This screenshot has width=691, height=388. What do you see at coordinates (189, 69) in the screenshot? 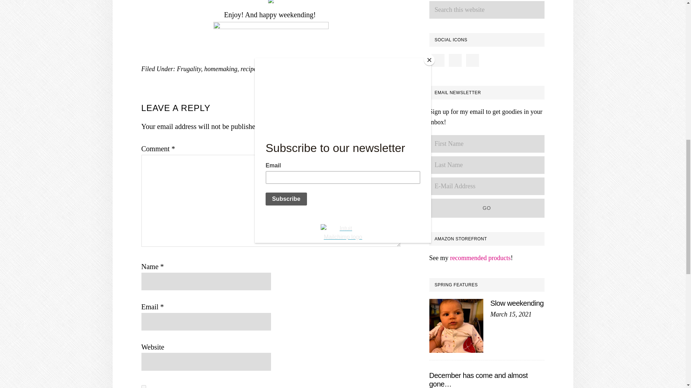
I see `Frugality` at bounding box center [189, 69].